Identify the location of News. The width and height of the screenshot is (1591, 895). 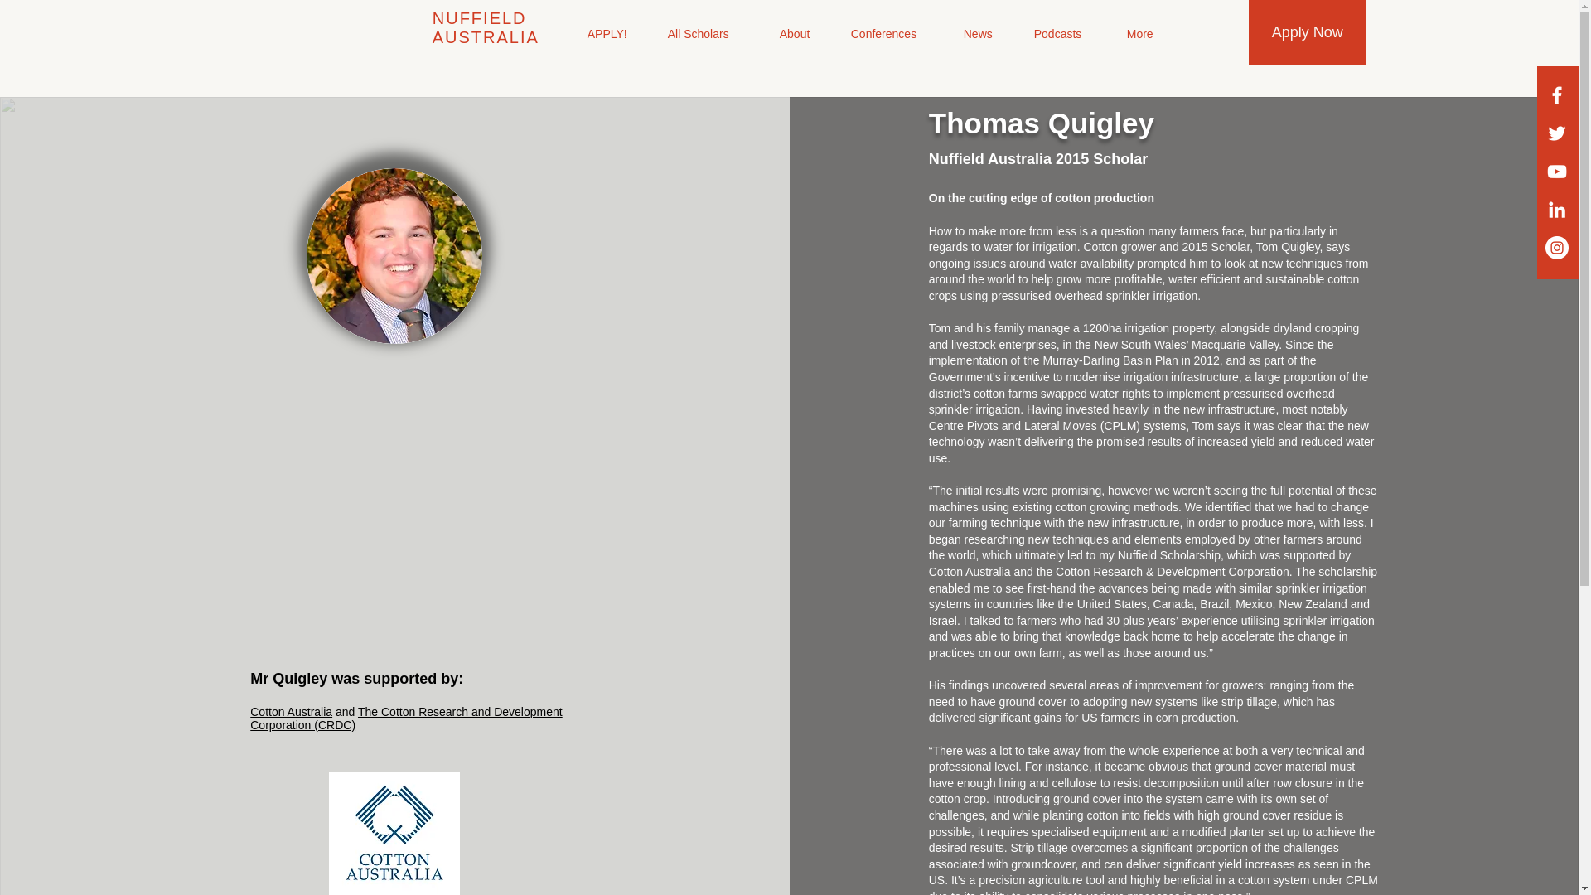
(1188, 31).